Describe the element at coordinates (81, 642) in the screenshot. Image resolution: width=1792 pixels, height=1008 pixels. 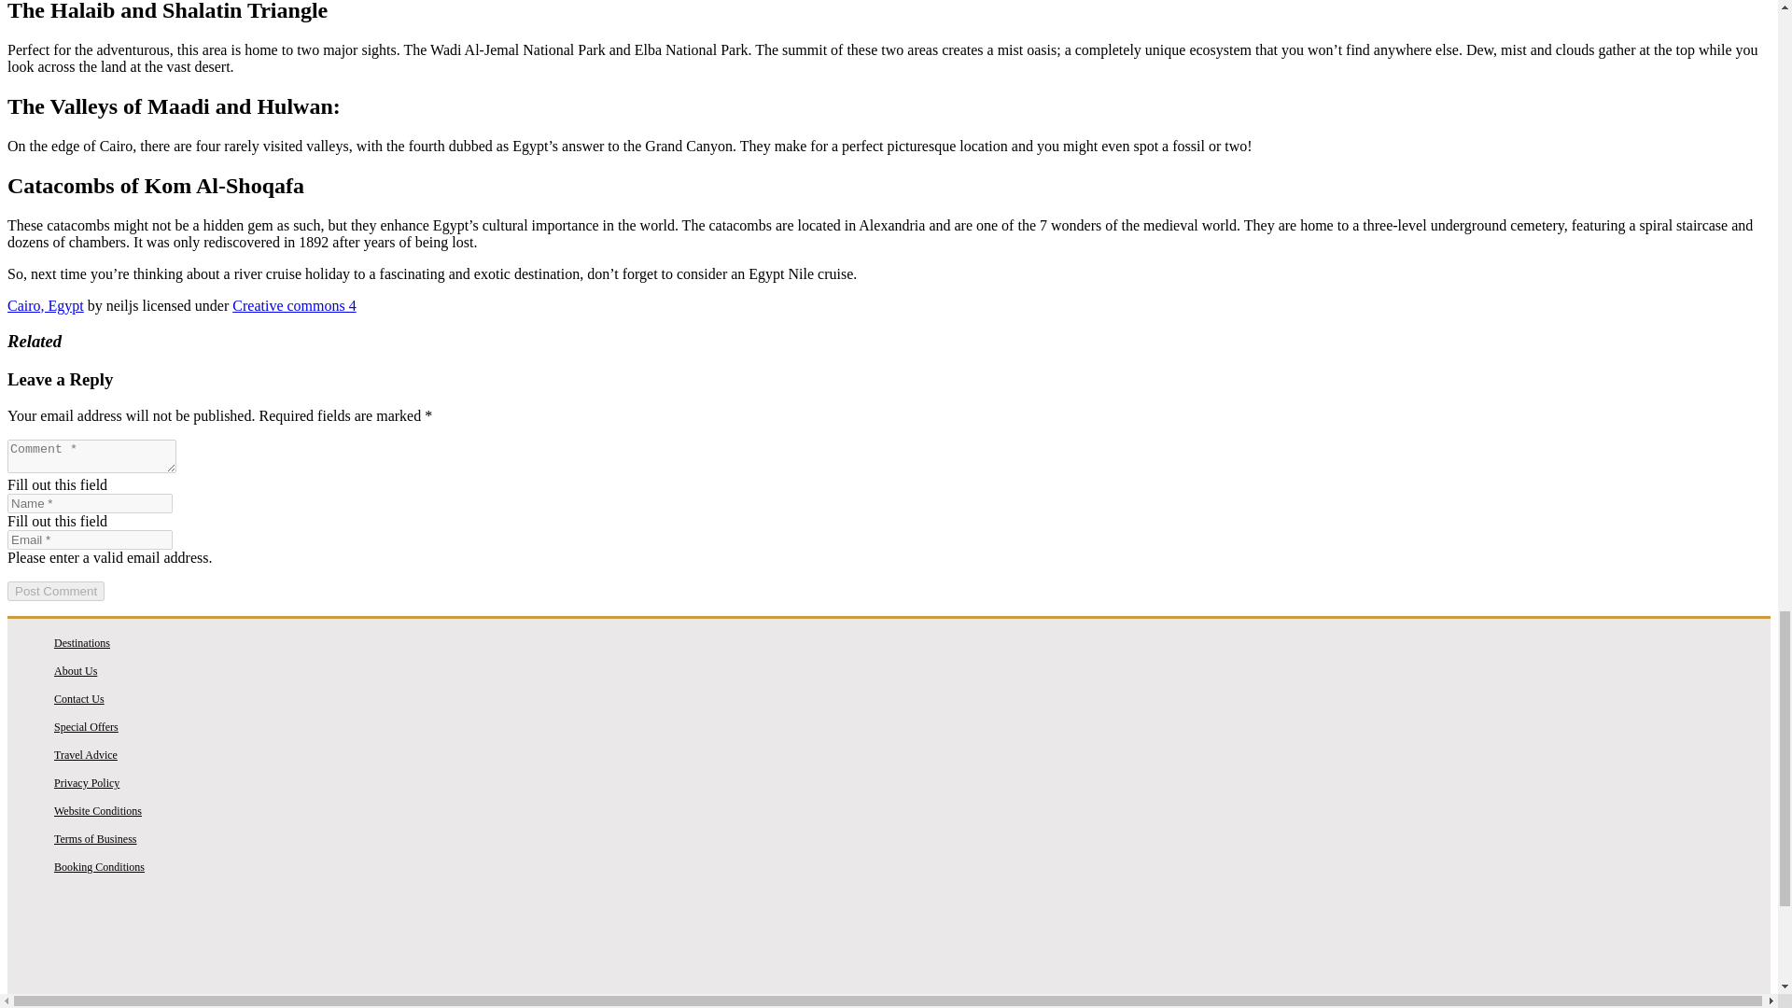
I see `Destinations` at that location.